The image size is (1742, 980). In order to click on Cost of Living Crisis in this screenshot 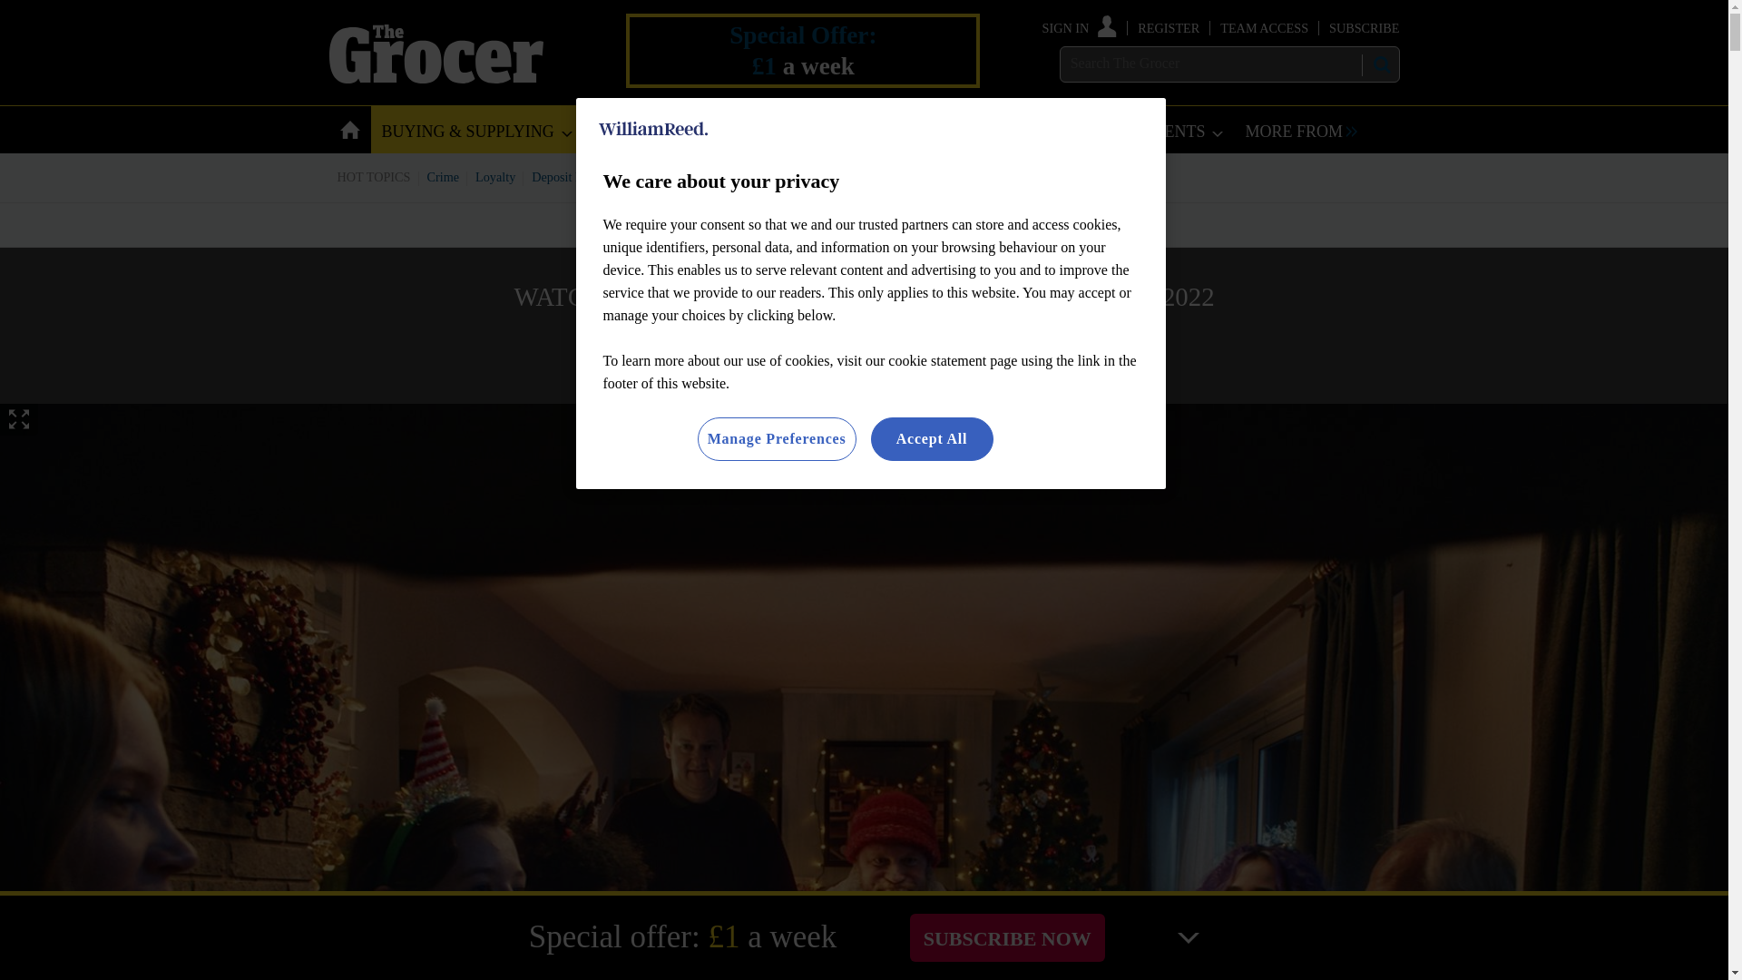, I will do `click(837, 176)`.